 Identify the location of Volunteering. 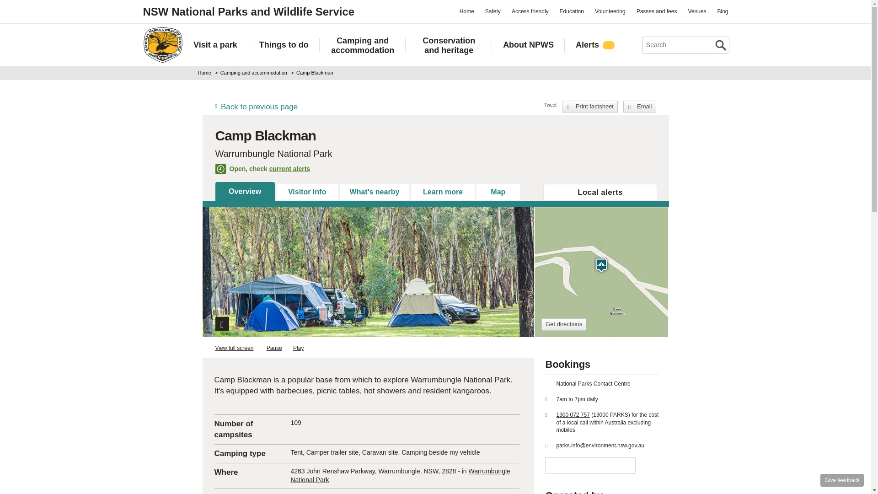
(610, 11).